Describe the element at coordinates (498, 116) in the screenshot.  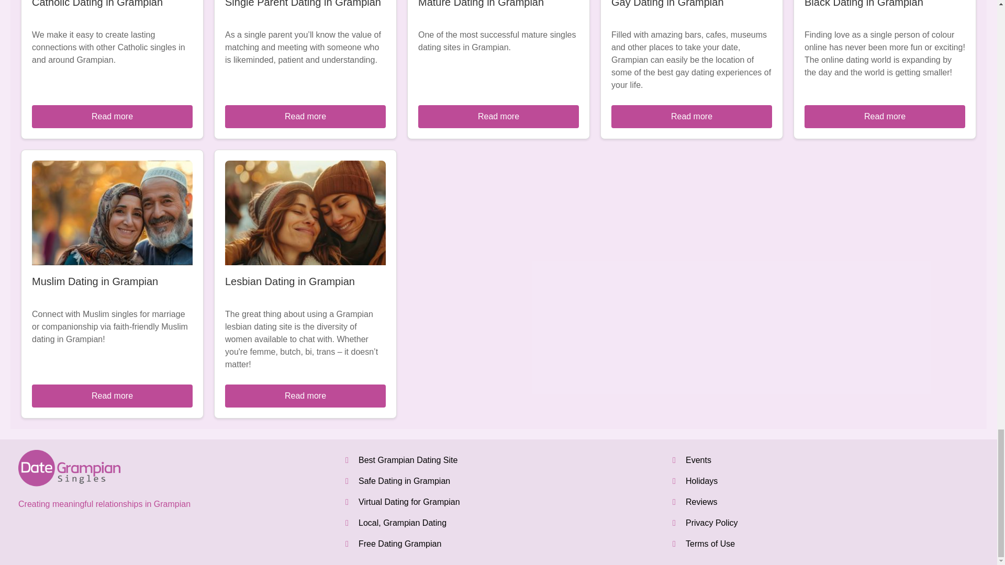
I see `Read more` at that location.